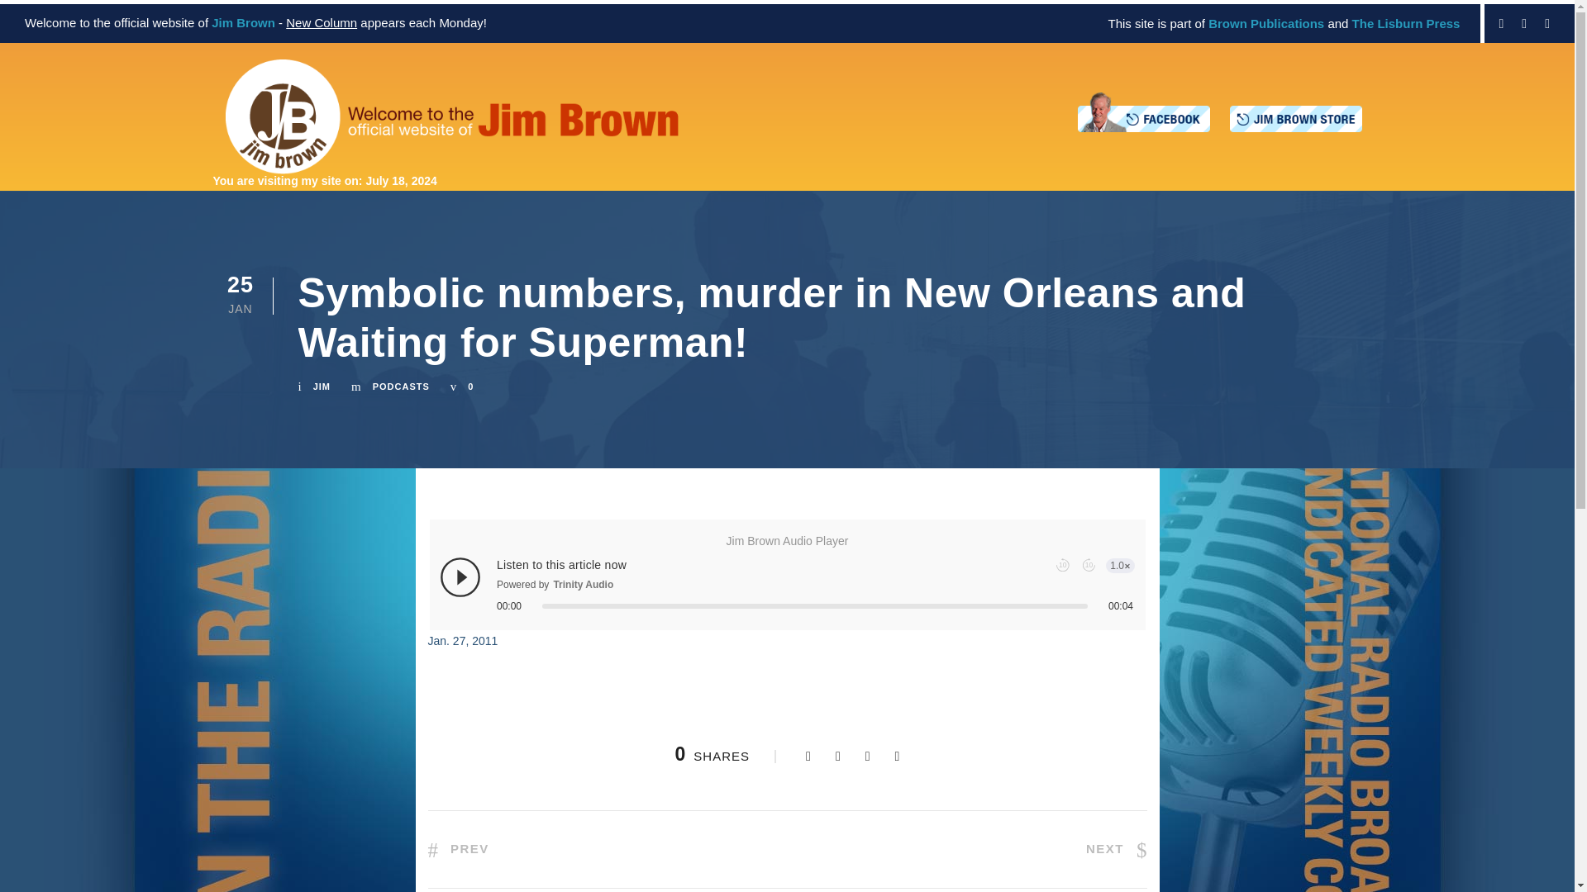 This screenshot has height=892, width=1587. I want to click on PREV, so click(458, 848).